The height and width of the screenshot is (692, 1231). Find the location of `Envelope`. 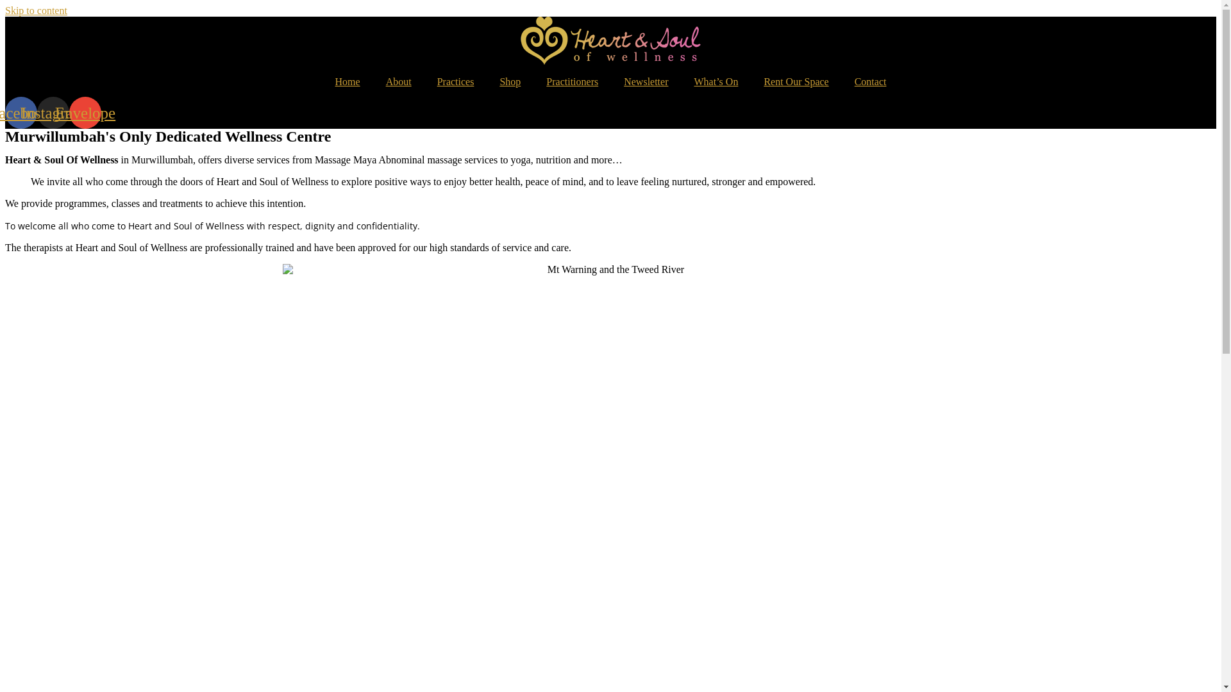

Envelope is located at coordinates (85, 113).